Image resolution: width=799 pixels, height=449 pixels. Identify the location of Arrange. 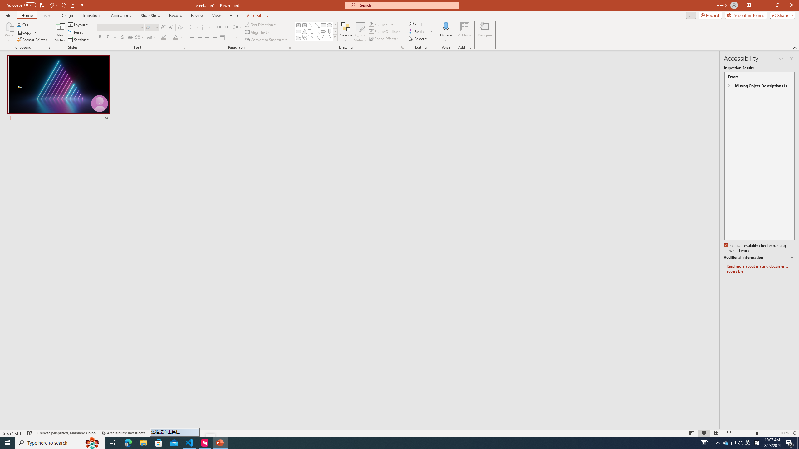
(346, 32).